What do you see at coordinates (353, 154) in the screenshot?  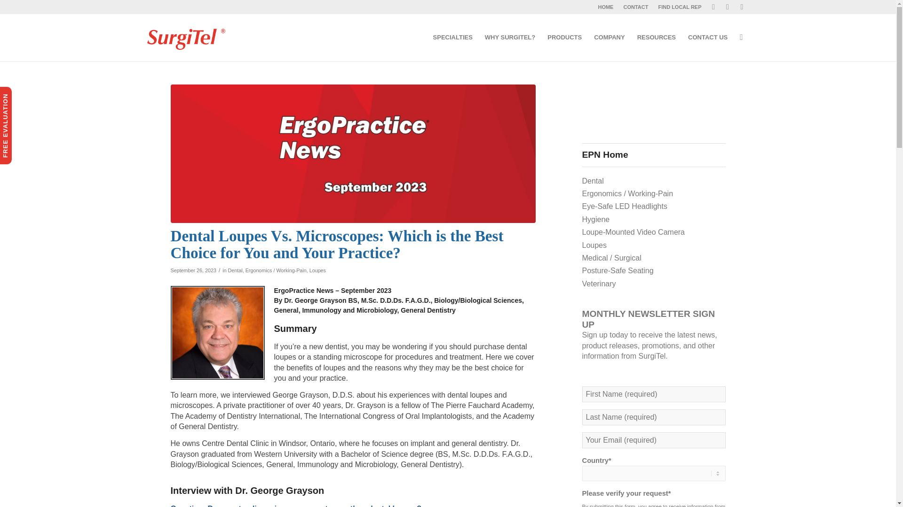 I see `ErgoPractice News Blog Hero September 2023` at bounding box center [353, 154].